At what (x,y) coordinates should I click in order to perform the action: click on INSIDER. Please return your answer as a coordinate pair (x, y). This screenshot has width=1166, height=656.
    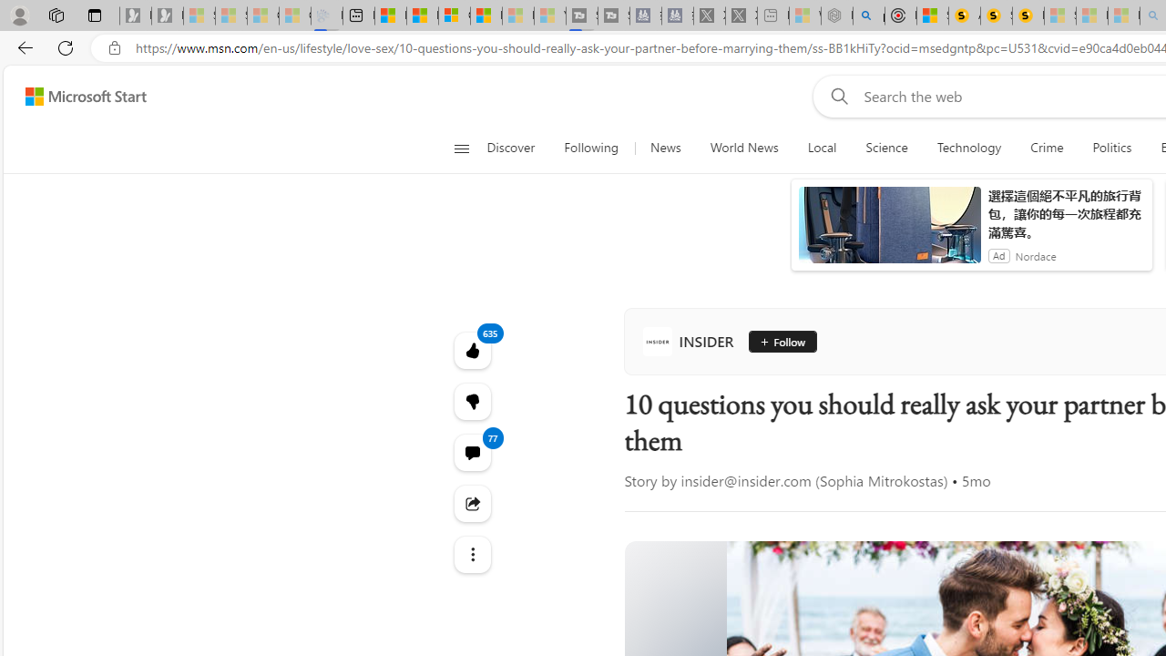
    Looking at the image, I should click on (692, 341).